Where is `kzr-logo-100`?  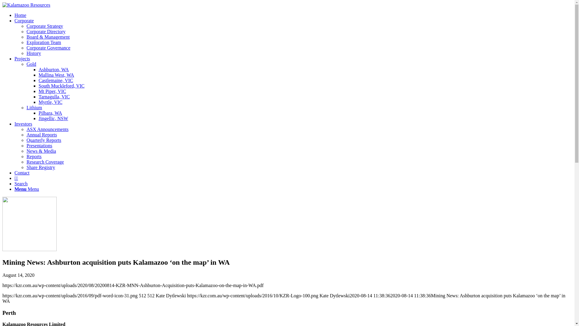 kzr-logo-100 is located at coordinates (27, 5).